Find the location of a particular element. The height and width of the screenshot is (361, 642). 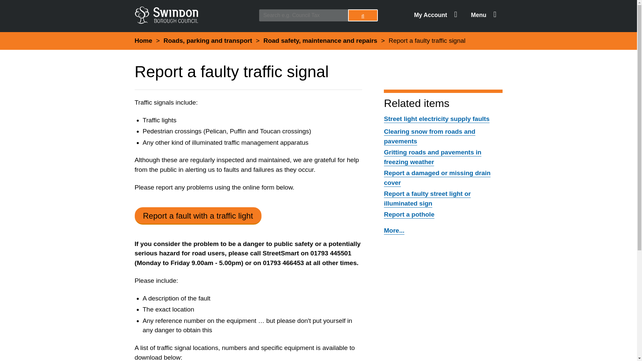

Gritting roads and pavements in freezing weather is located at coordinates (432, 157).